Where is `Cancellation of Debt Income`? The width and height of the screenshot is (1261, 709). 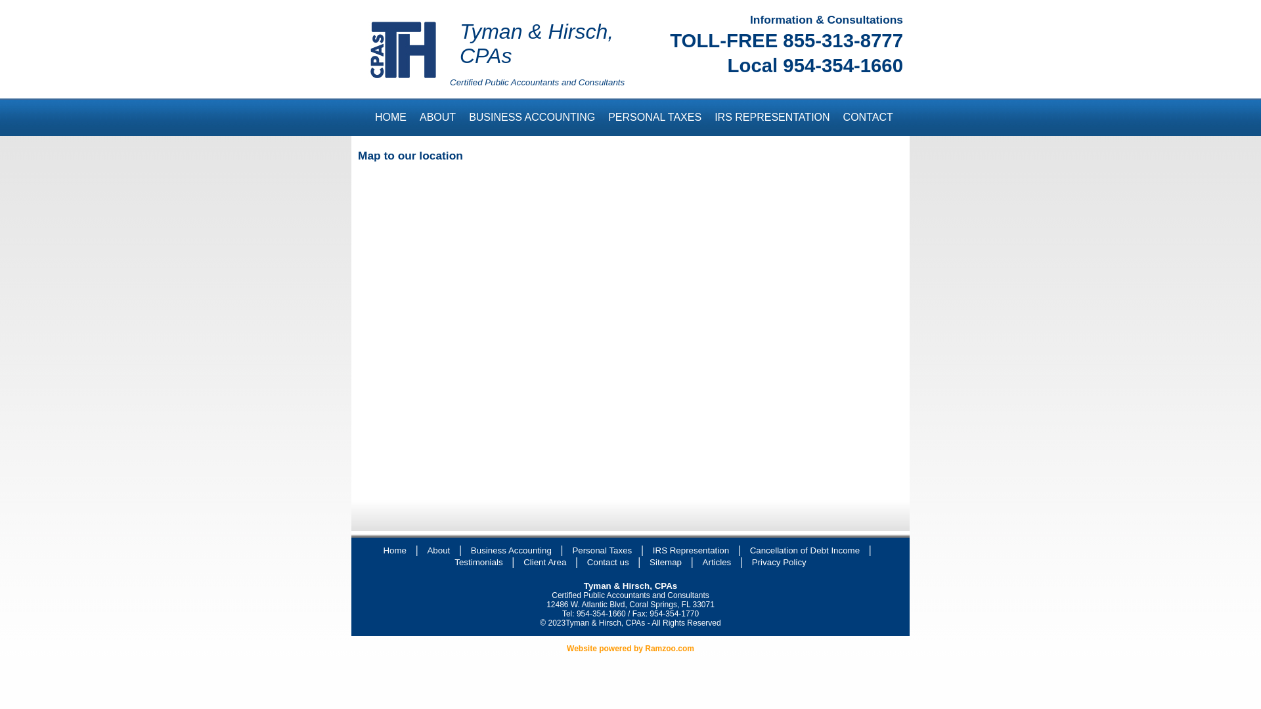
Cancellation of Debt Income is located at coordinates (805, 550).